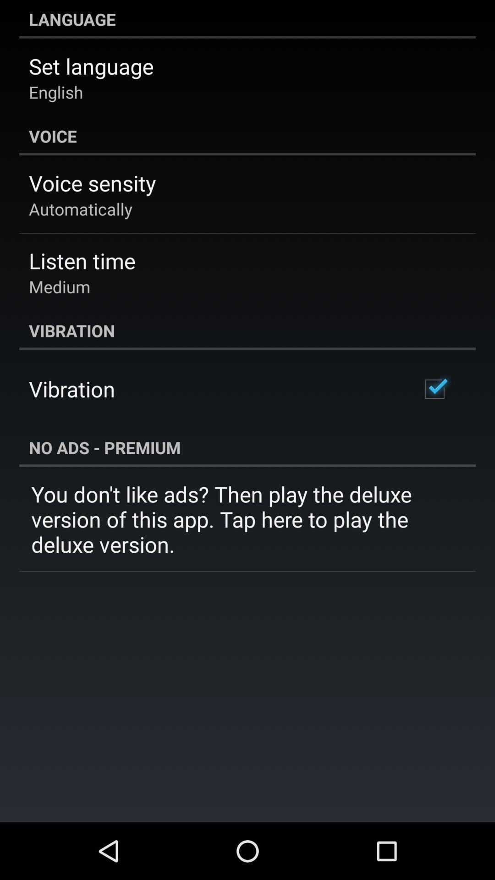  What do you see at coordinates (91, 66) in the screenshot?
I see `press the item below the language icon` at bounding box center [91, 66].